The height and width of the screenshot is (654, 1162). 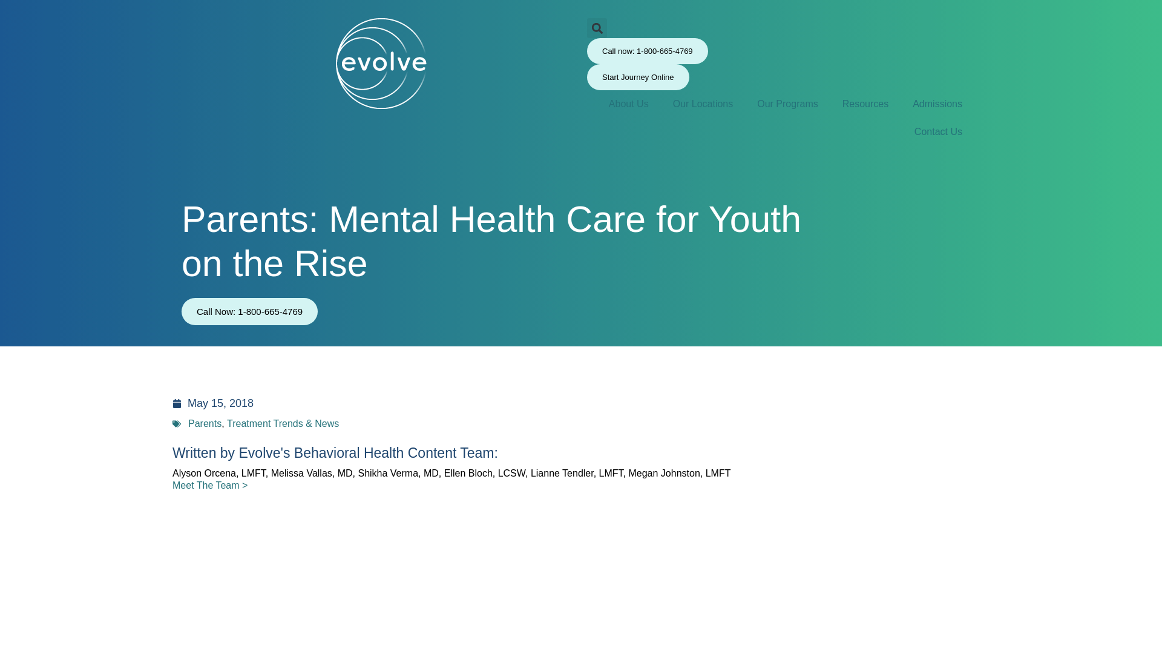 What do you see at coordinates (721, 104) in the screenshot?
I see `Our Locations` at bounding box center [721, 104].